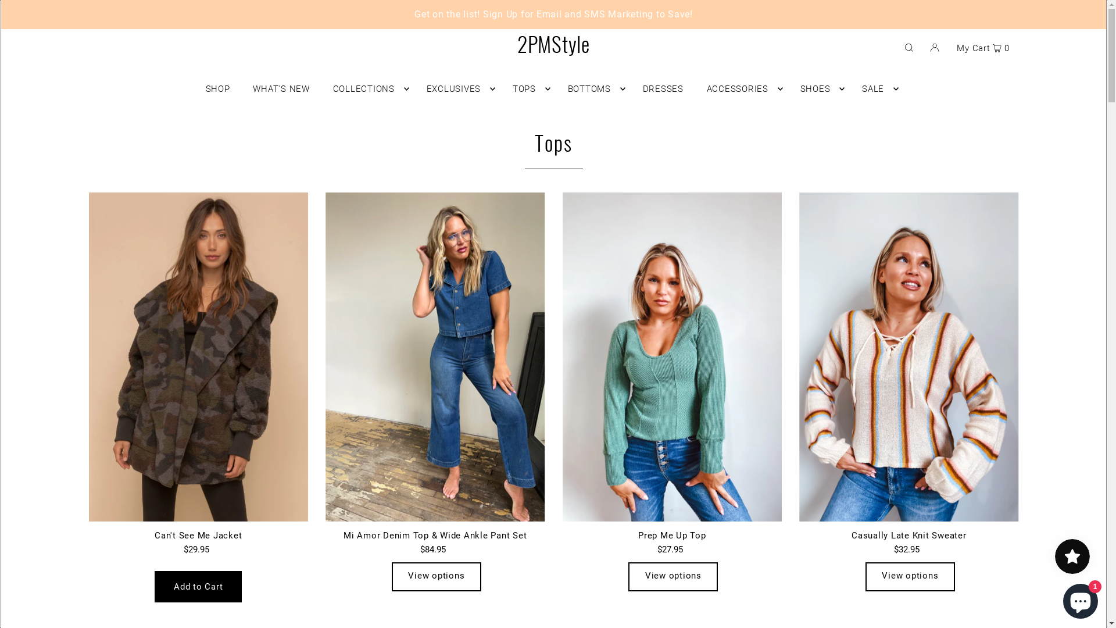  I want to click on ACCESSORIES, so click(742, 89).